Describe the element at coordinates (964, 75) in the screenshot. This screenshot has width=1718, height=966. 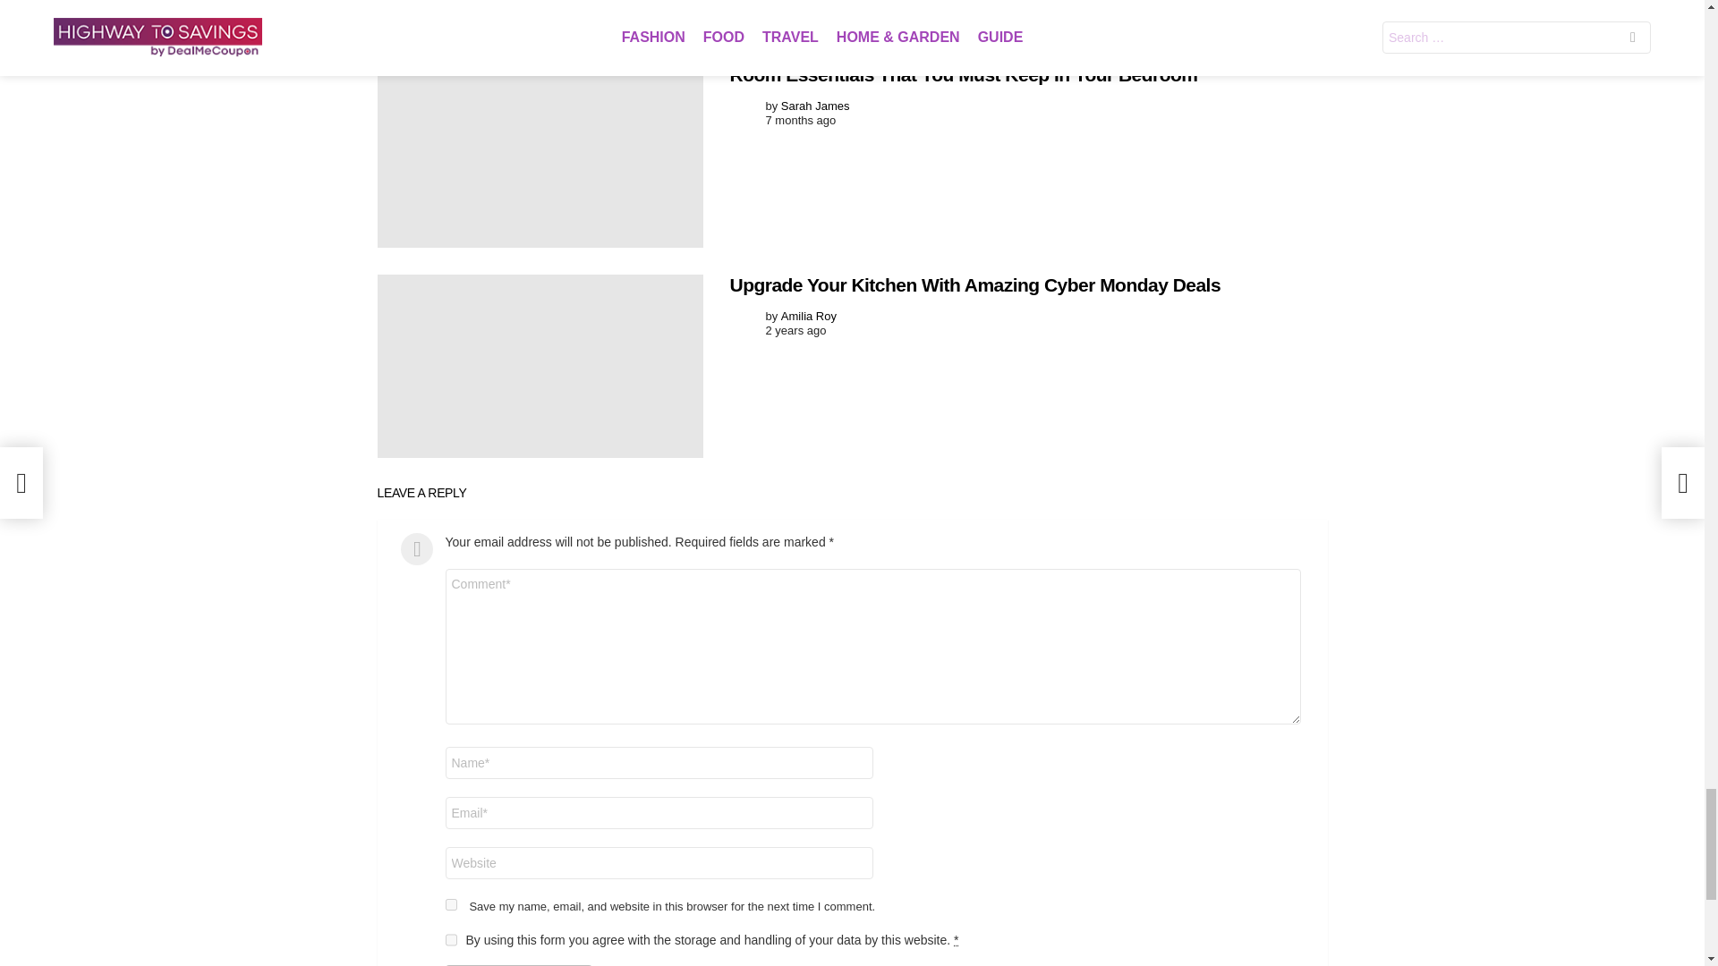
I see `Room Essentials That You Must Keep In Your Bedroom` at that location.